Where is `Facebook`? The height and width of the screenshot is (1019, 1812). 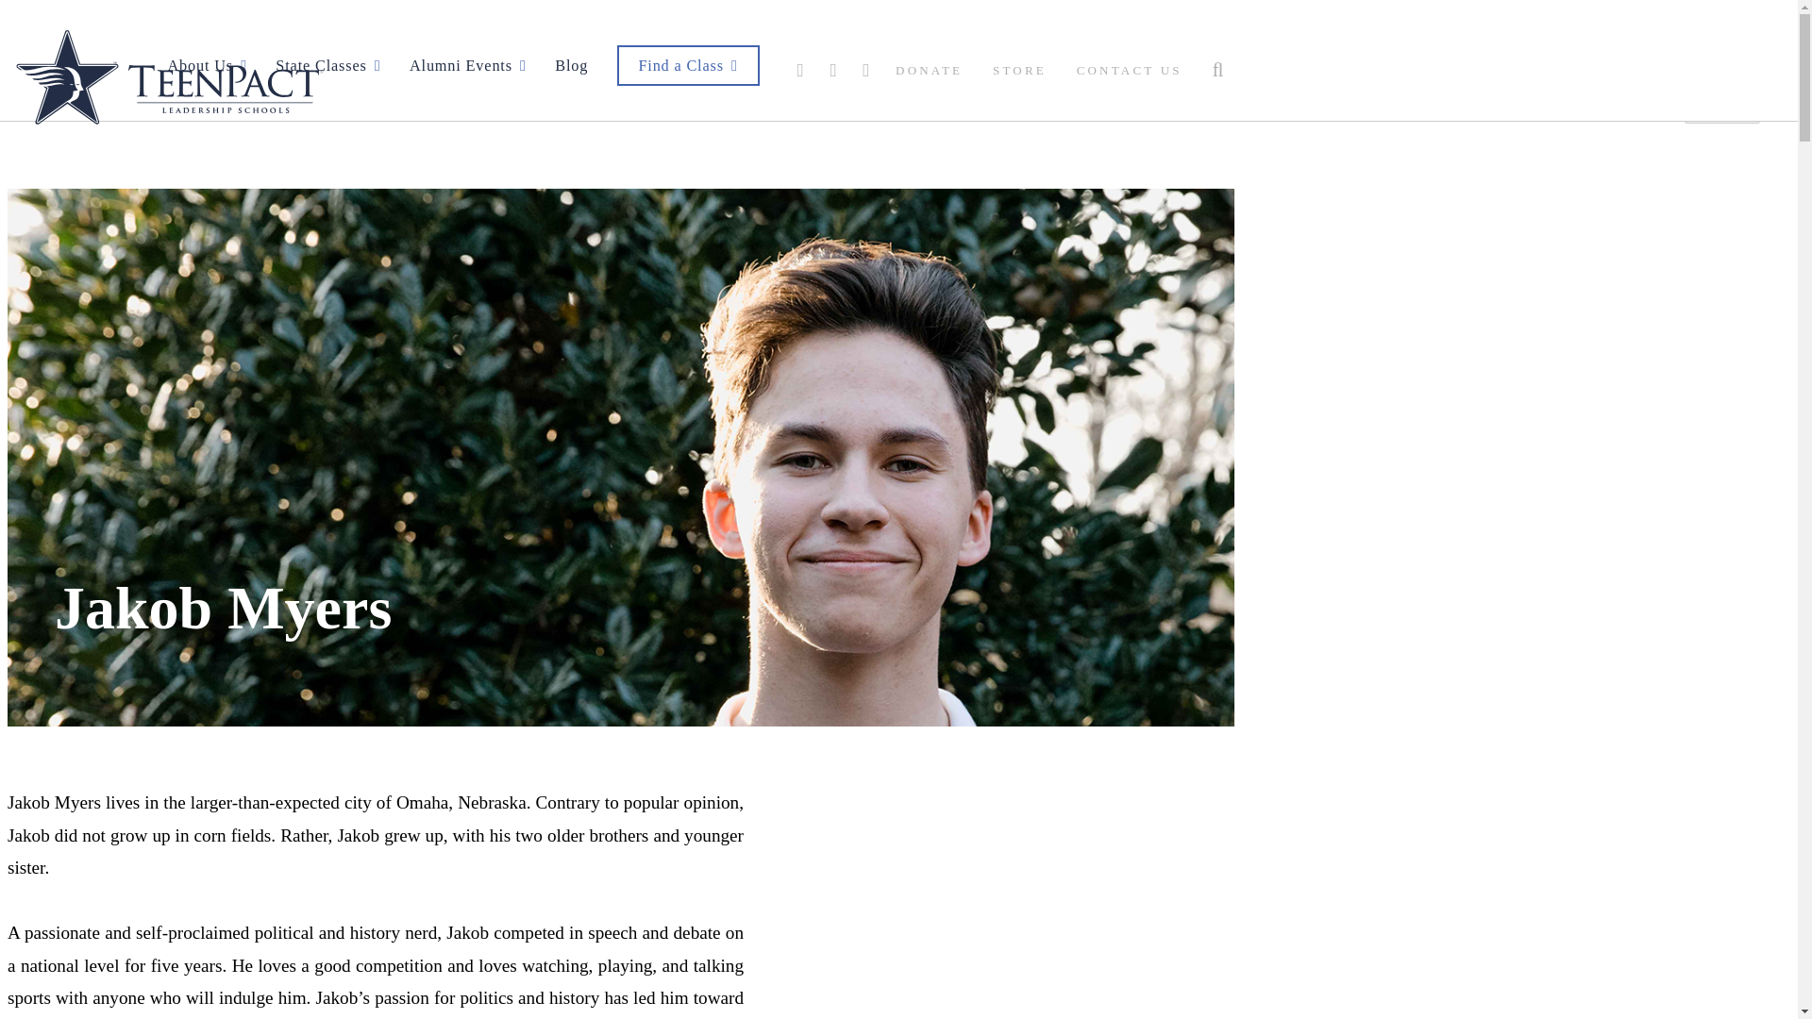
Facebook is located at coordinates (801, 70).